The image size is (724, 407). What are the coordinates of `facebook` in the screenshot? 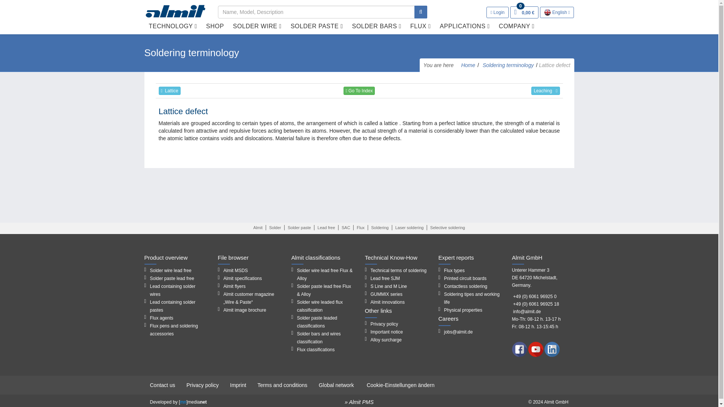 It's located at (520, 349).